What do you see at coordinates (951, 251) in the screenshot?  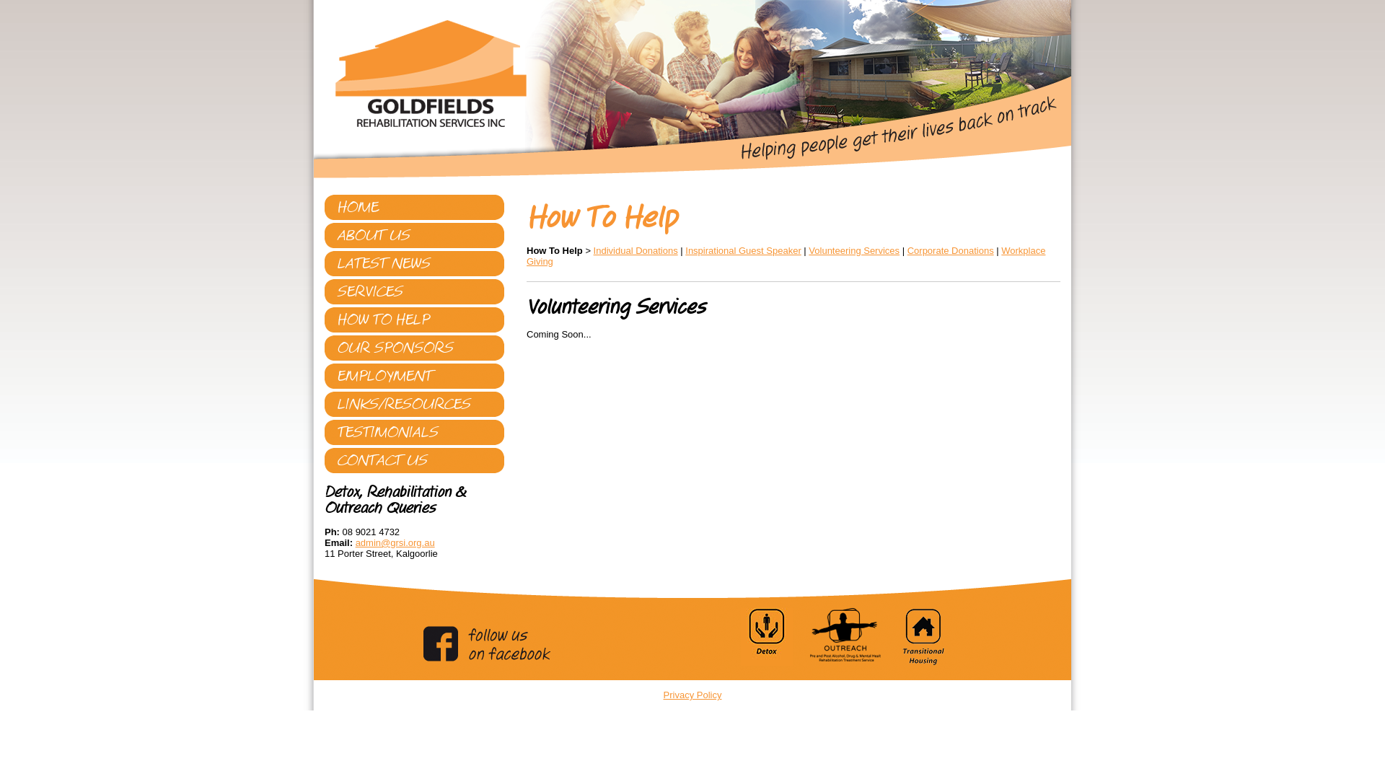 I see `Corporate Donations` at bounding box center [951, 251].